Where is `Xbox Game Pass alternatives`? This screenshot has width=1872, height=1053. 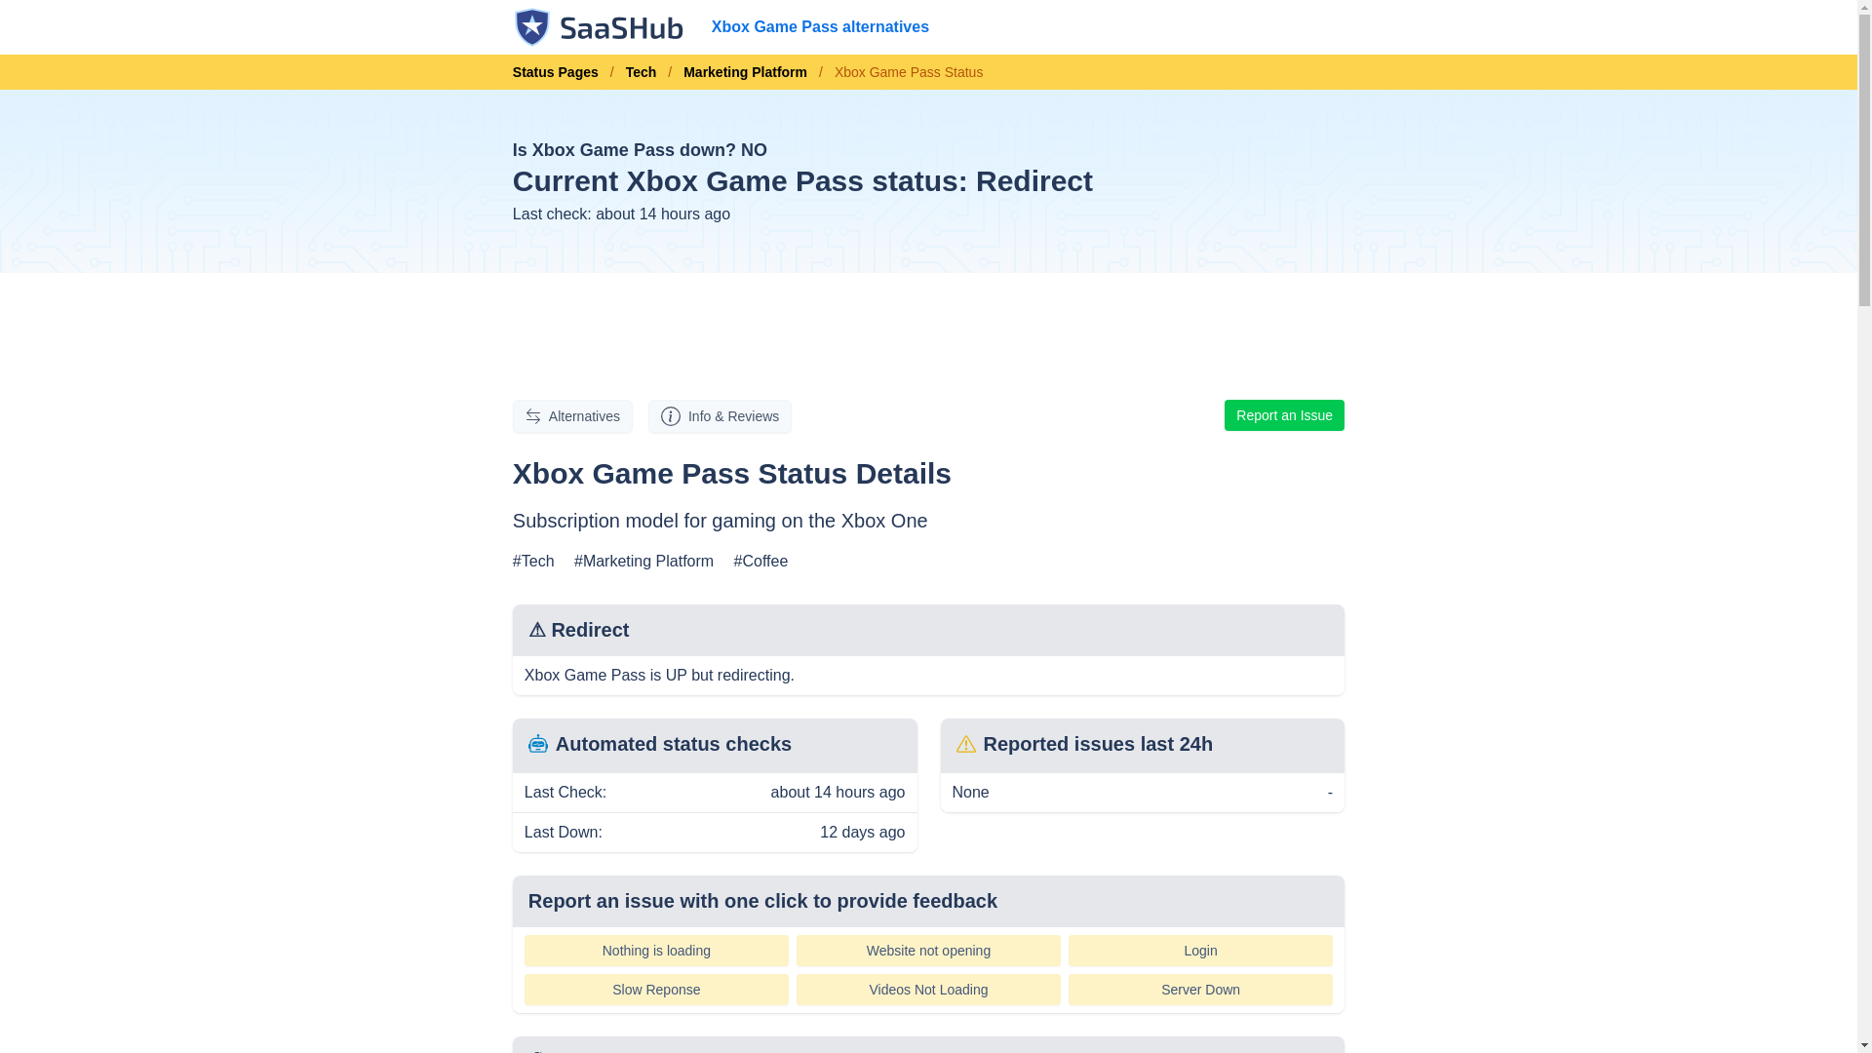 Xbox Game Pass alternatives is located at coordinates (819, 27).